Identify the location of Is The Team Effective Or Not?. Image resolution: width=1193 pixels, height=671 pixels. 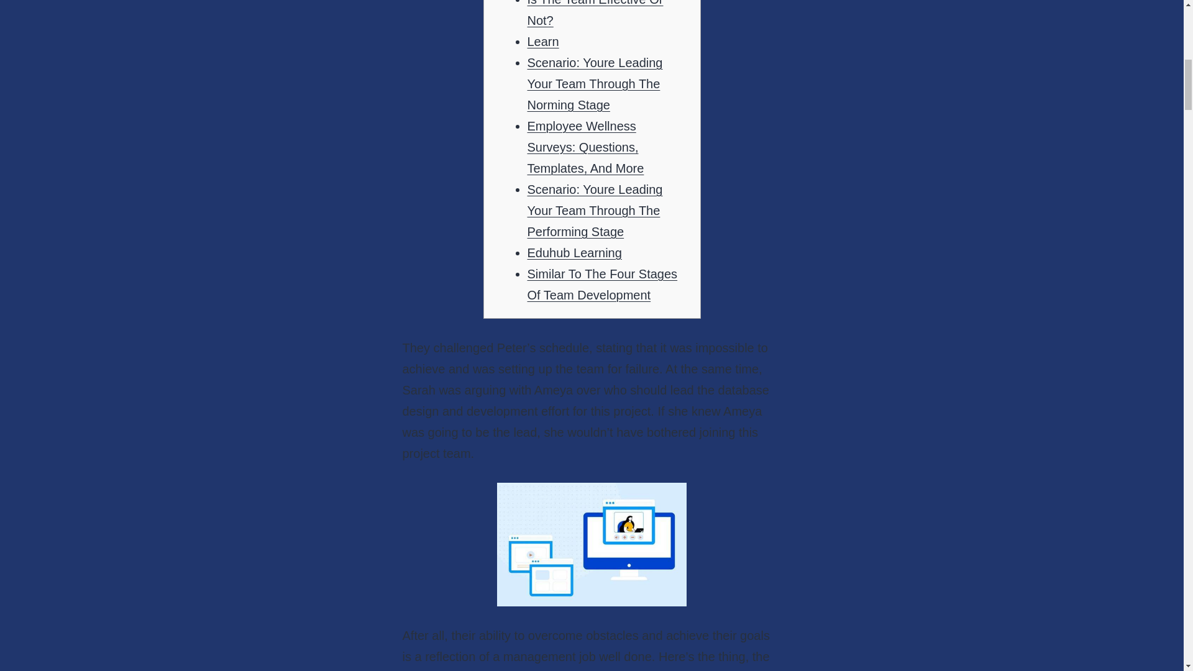
(595, 14).